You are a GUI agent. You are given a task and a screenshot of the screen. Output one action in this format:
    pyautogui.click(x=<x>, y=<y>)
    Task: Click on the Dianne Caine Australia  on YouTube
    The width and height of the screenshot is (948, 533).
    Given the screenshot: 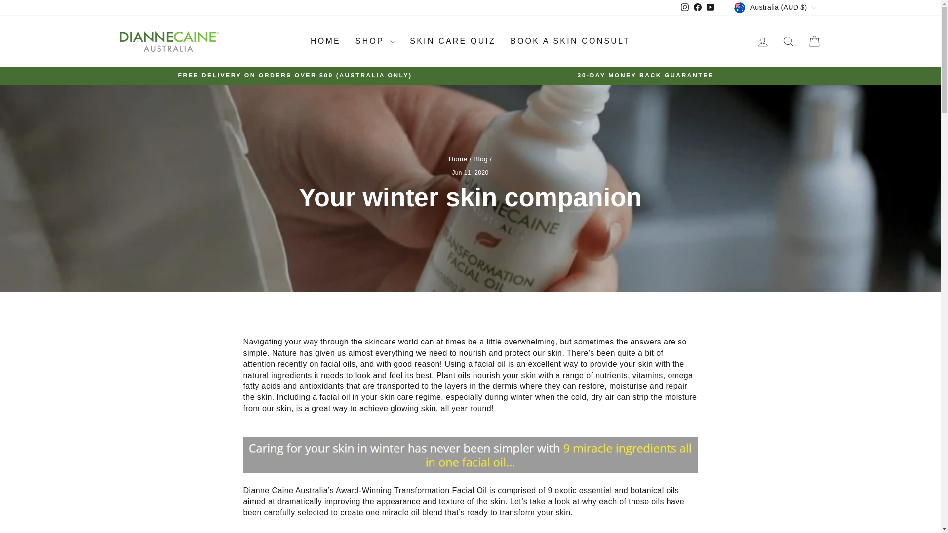 What is the action you would take?
    pyautogui.click(x=710, y=8)
    